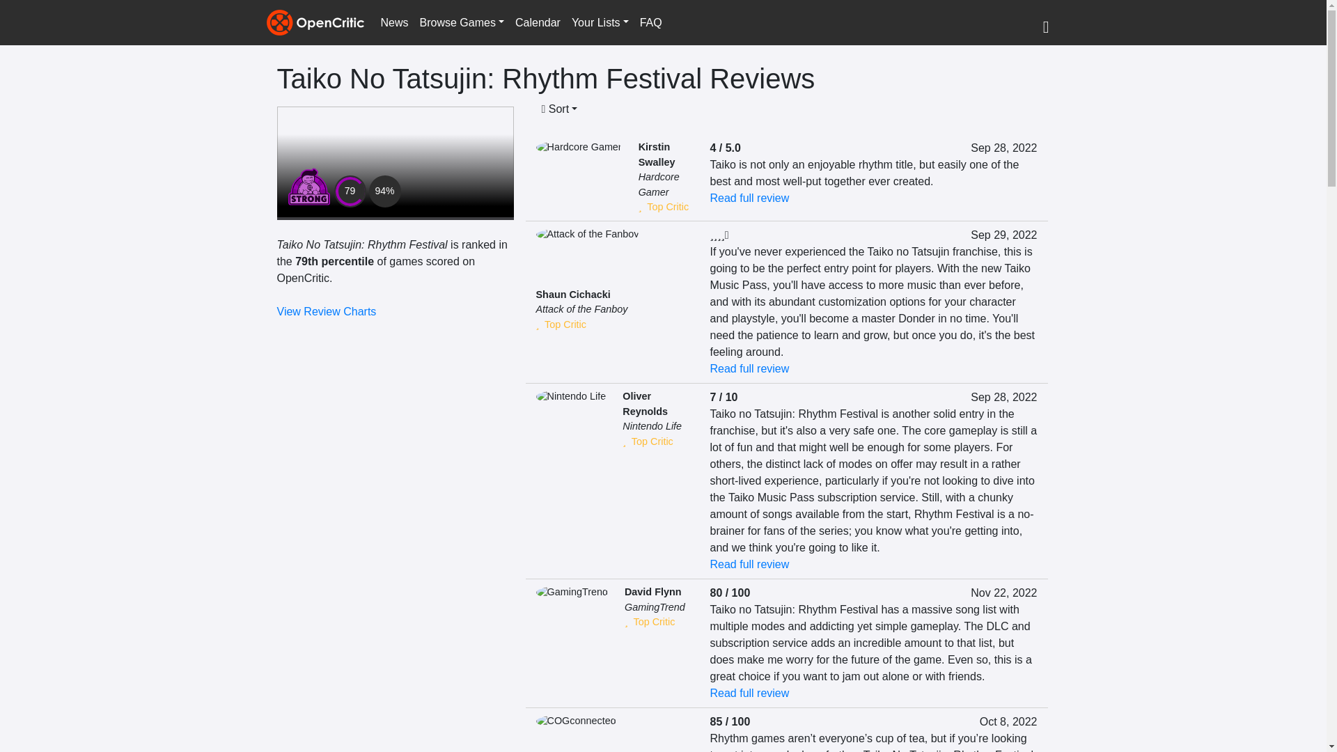  Describe the element at coordinates (645, 404) in the screenshot. I see `Oliver Reynolds` at that location.